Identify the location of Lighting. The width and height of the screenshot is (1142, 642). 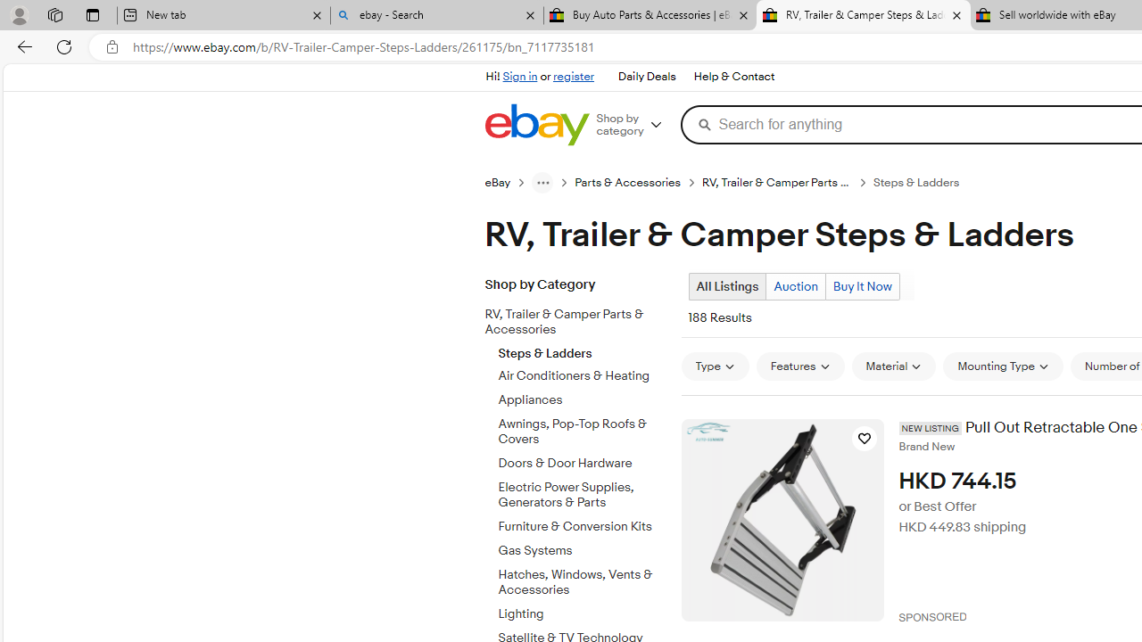
(583, 611).